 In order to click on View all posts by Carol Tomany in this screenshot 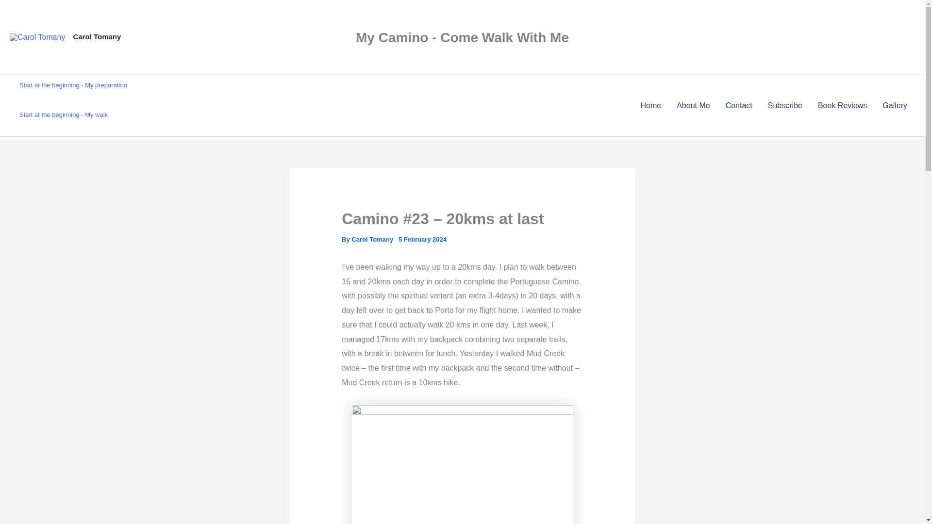, I will do `click(373, 240)`.